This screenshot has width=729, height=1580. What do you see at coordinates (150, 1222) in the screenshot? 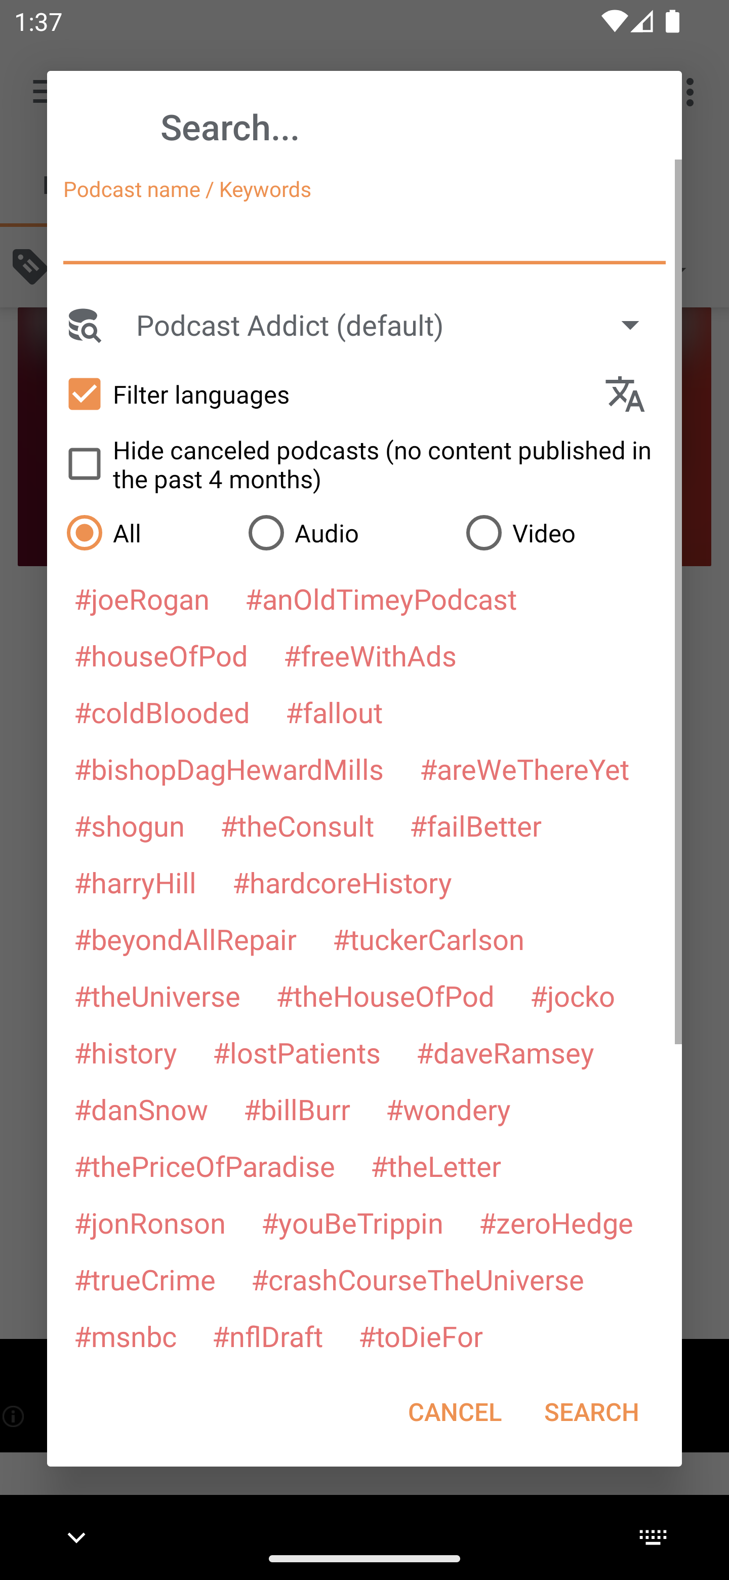
I see `#jonRonson` at bounding box center [150, 1222].